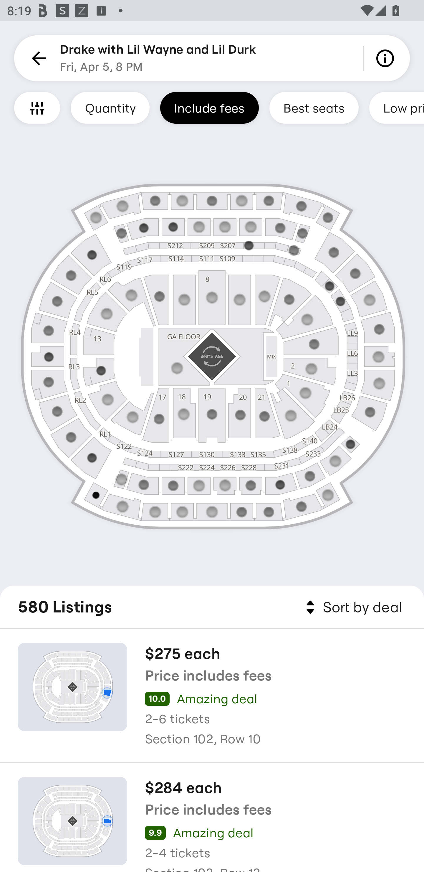 The height and width of the screenshot is (872, 424). What do you see at coordinates (314, 108) in the screenshot?
I see `Best seats` at bounding box center [314, 108].